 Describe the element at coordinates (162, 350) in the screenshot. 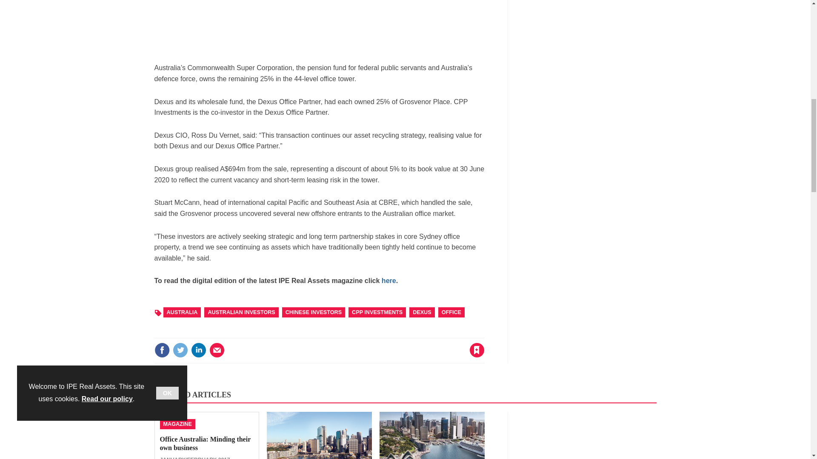

I see `Share this on Facebook` at that location.